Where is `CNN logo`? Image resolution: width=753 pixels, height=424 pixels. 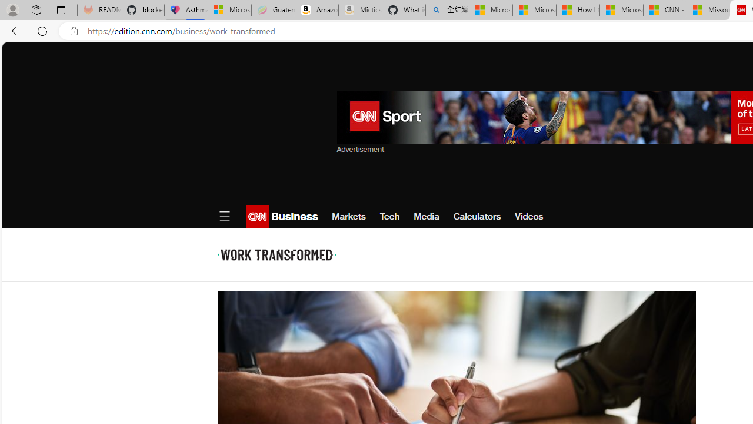 CNN logo is located at coordinates (258, 217).